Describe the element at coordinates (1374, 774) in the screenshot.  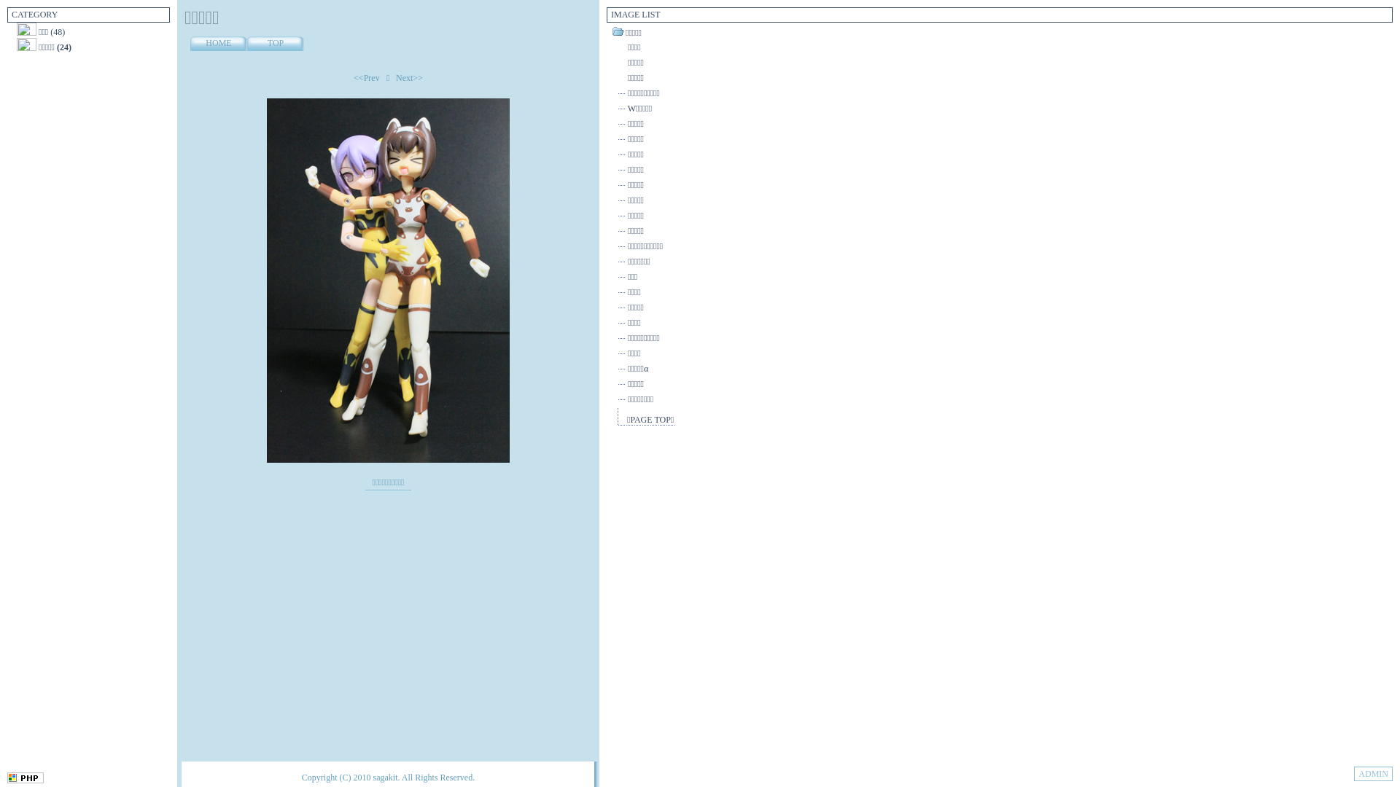
I see `ADMIN` at that location.